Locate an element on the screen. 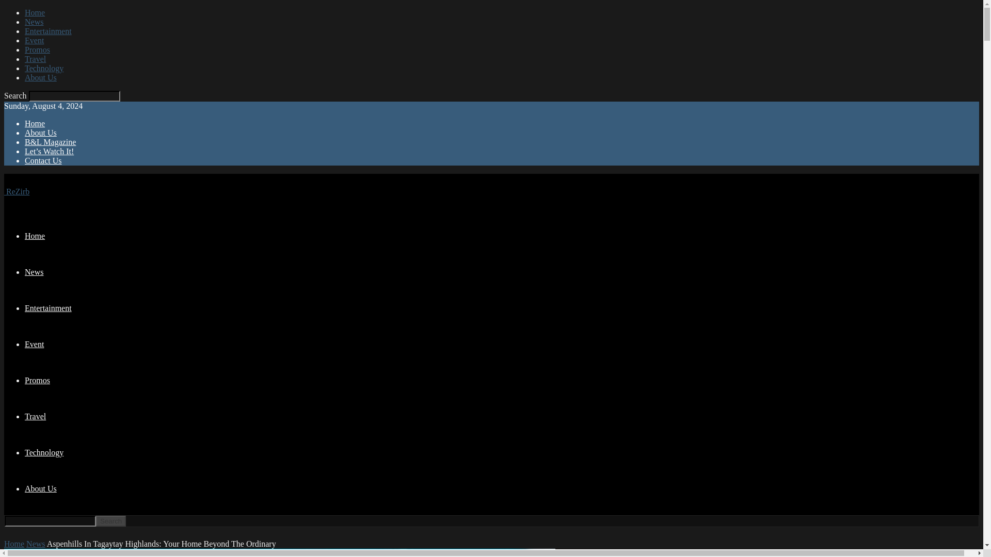 The height and width of the screenshot is (557, 991). Entertainment is located at coordinates (48, 307).